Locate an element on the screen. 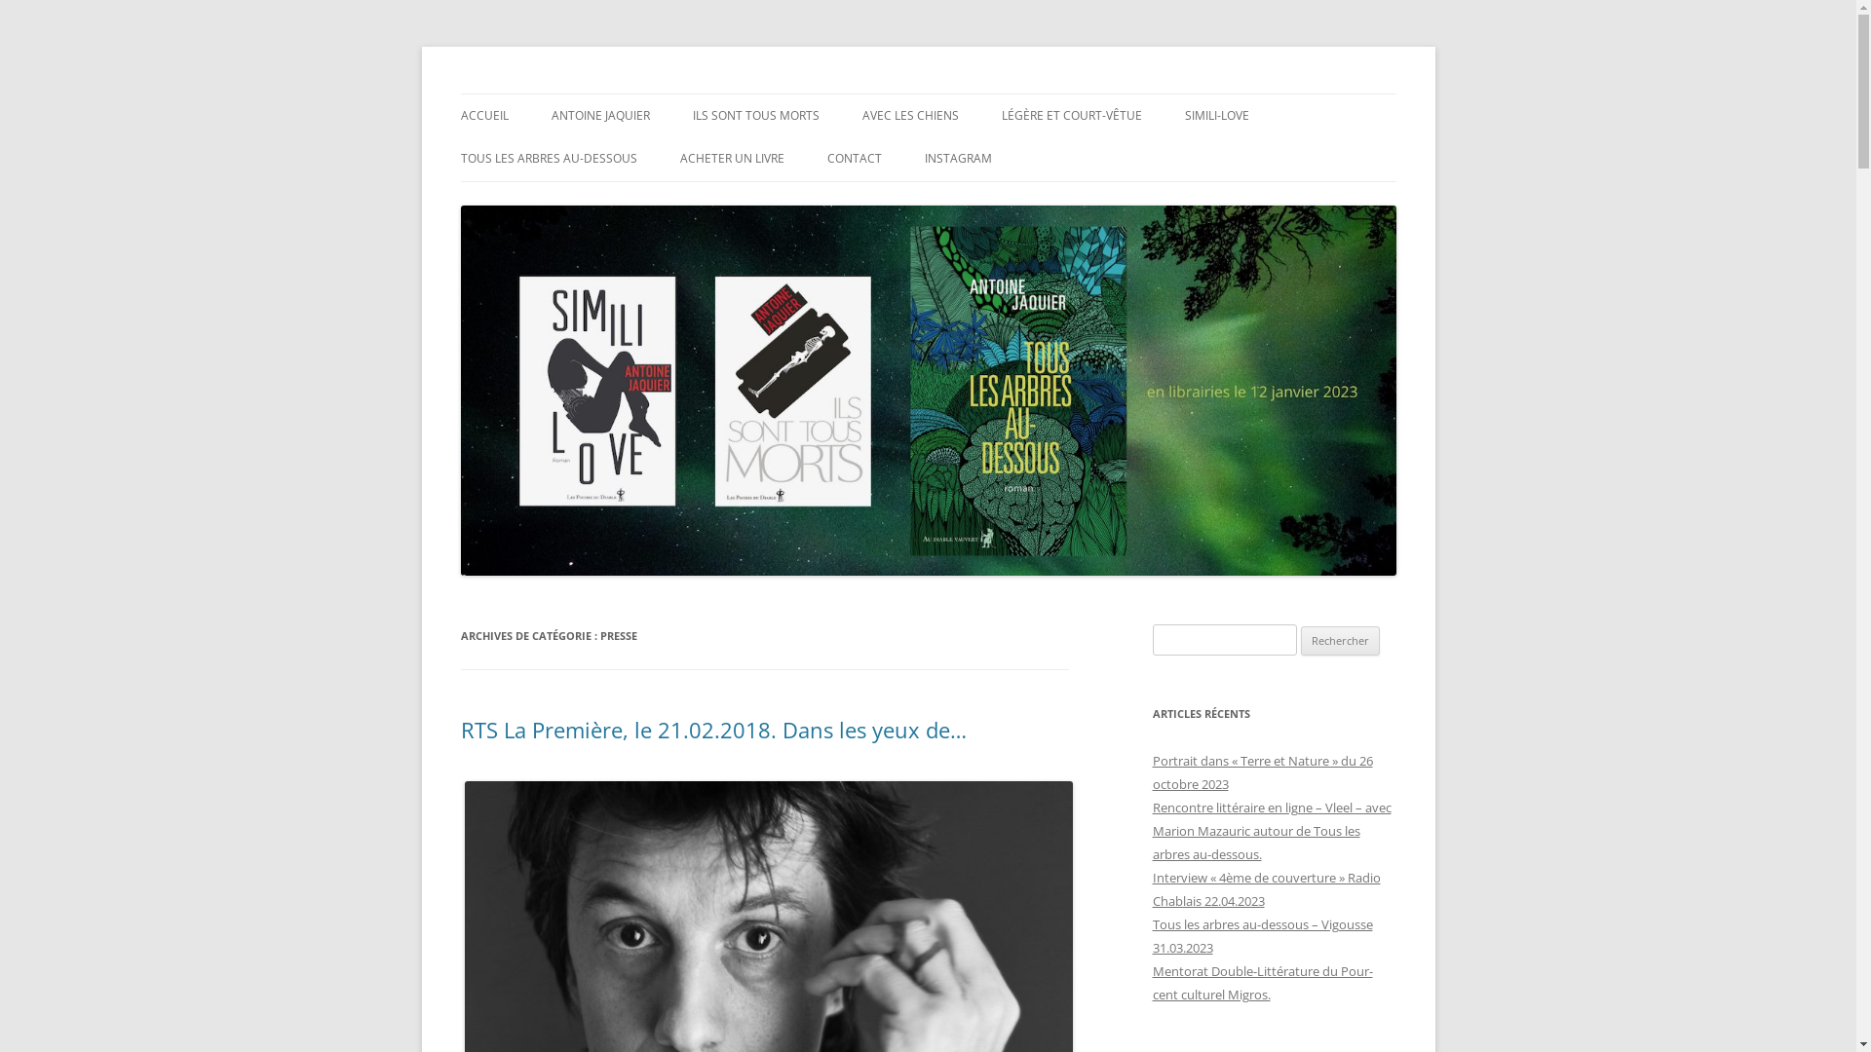 The image size is (1871, 1052). ANTOINE JAQUIER is located at coordinates (600, 116).